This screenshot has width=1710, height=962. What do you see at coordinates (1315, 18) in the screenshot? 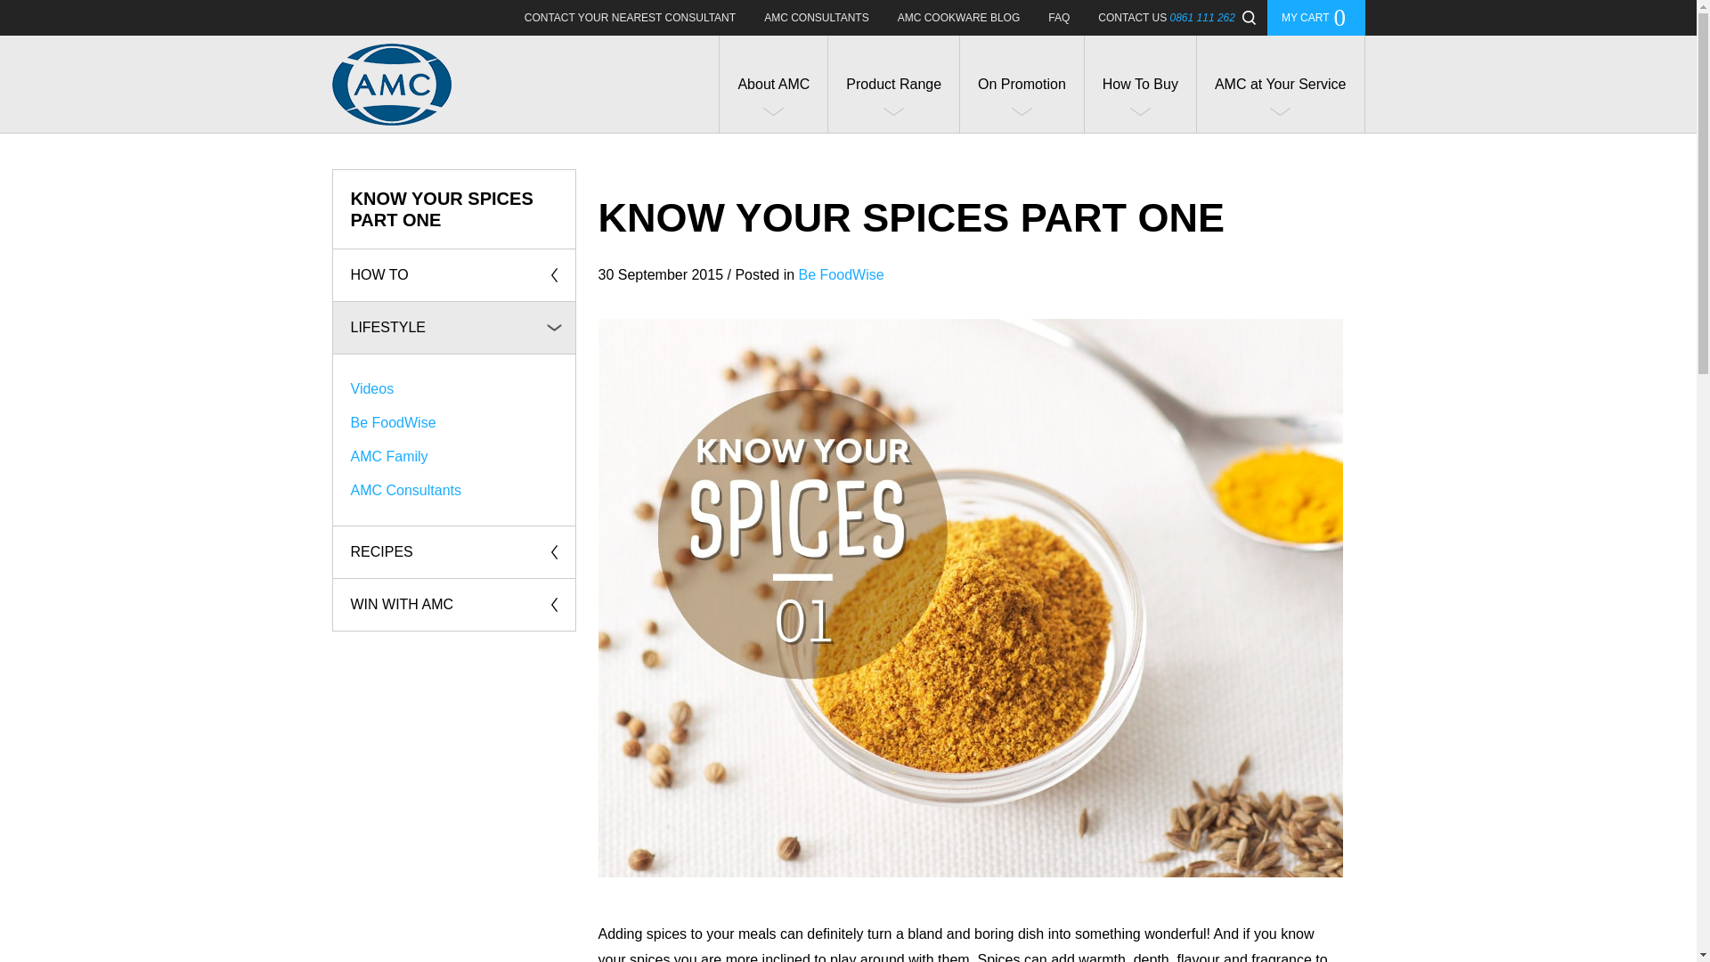
I see `CONTACT US 0861 111 262` at bounding box center [1315, 18].